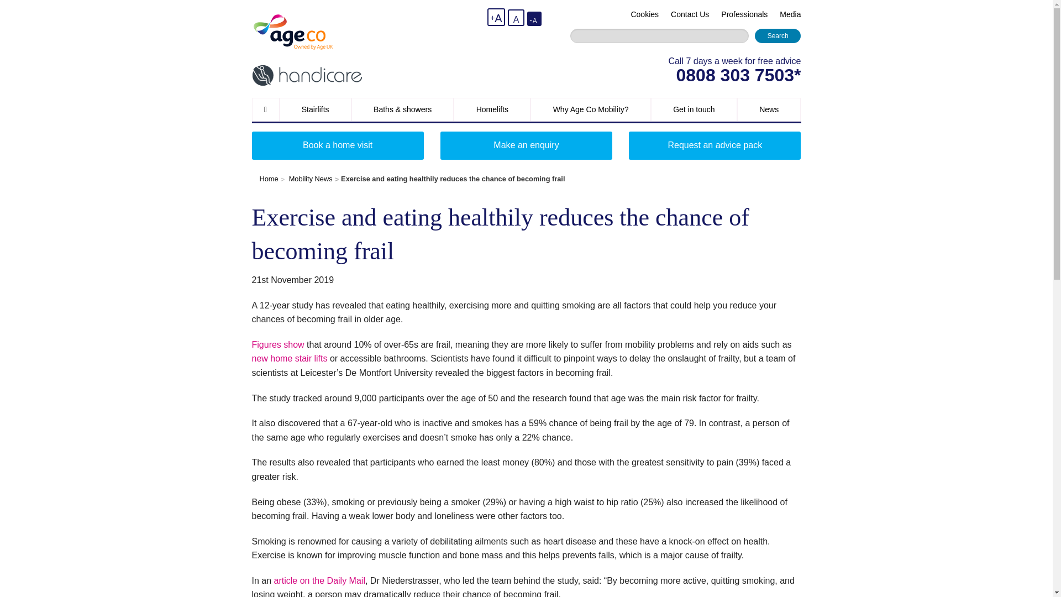  Describe the element at coordinates (769, 109) in the screenshot. I see `News` at that location.